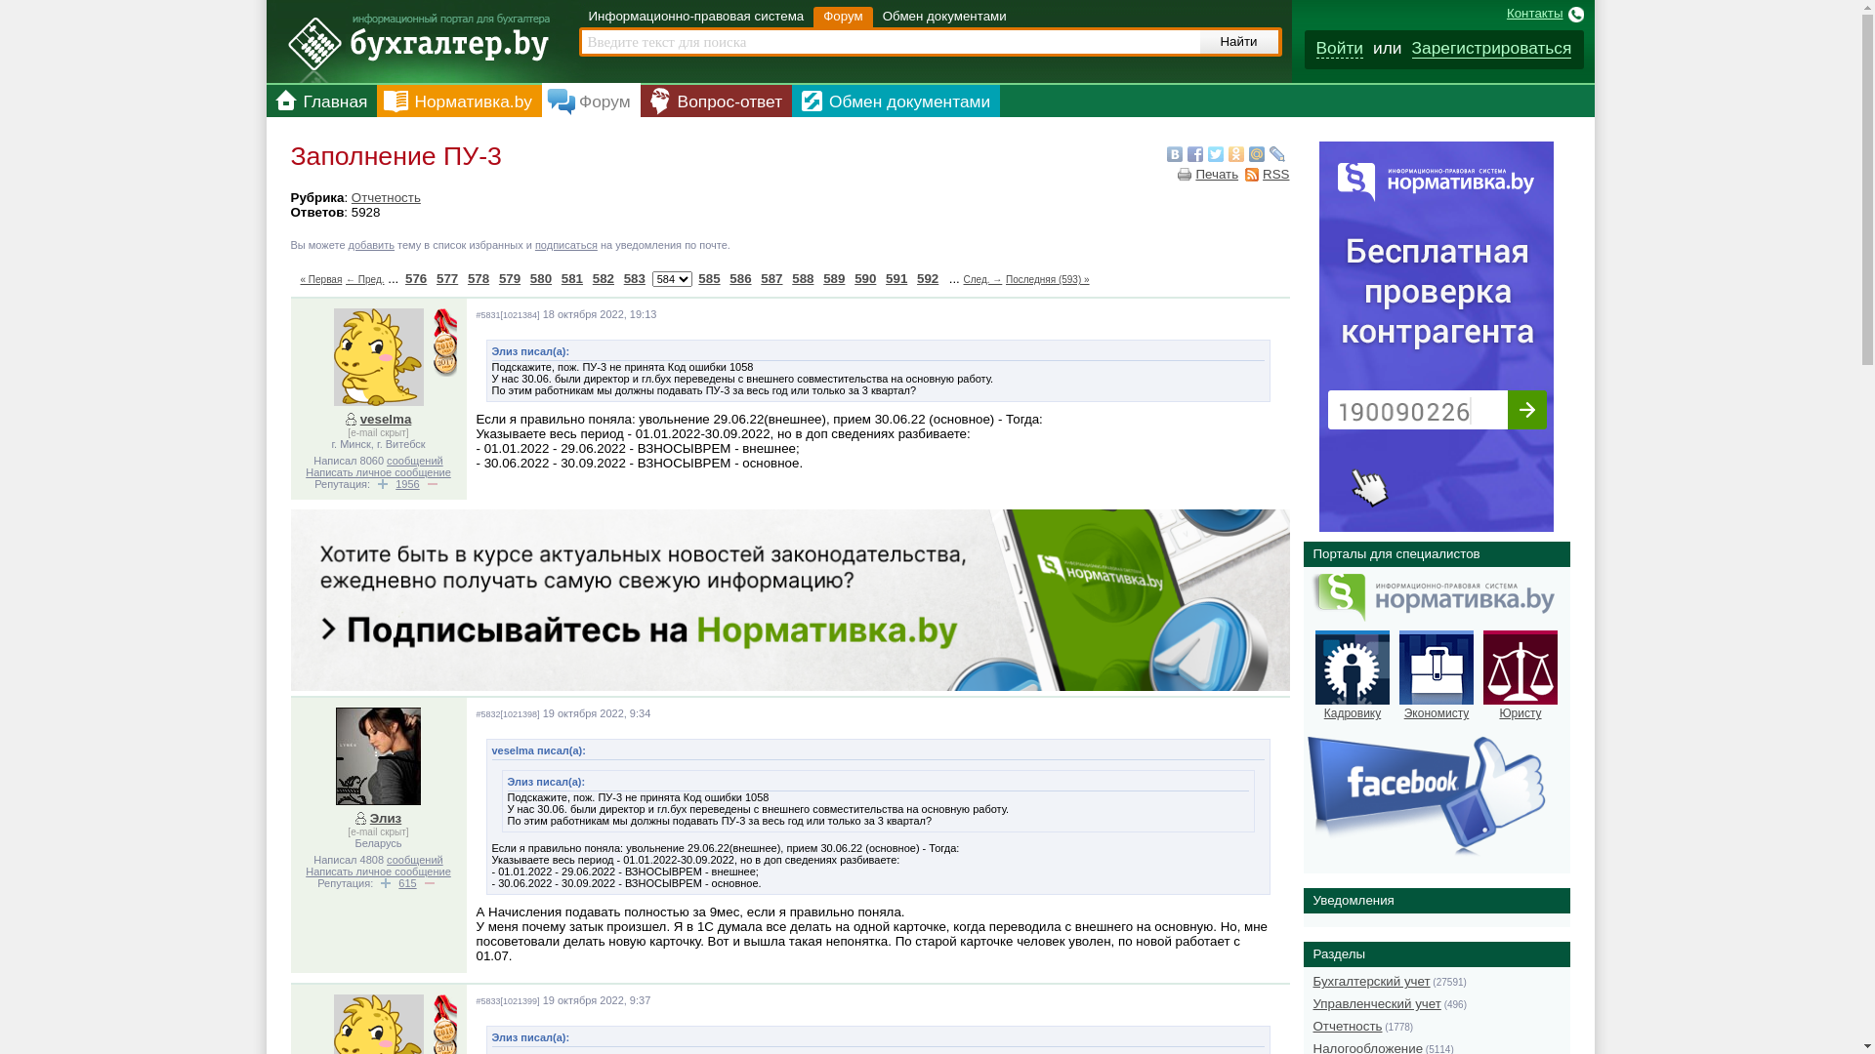  I want to click on 615, so click(407, 883).